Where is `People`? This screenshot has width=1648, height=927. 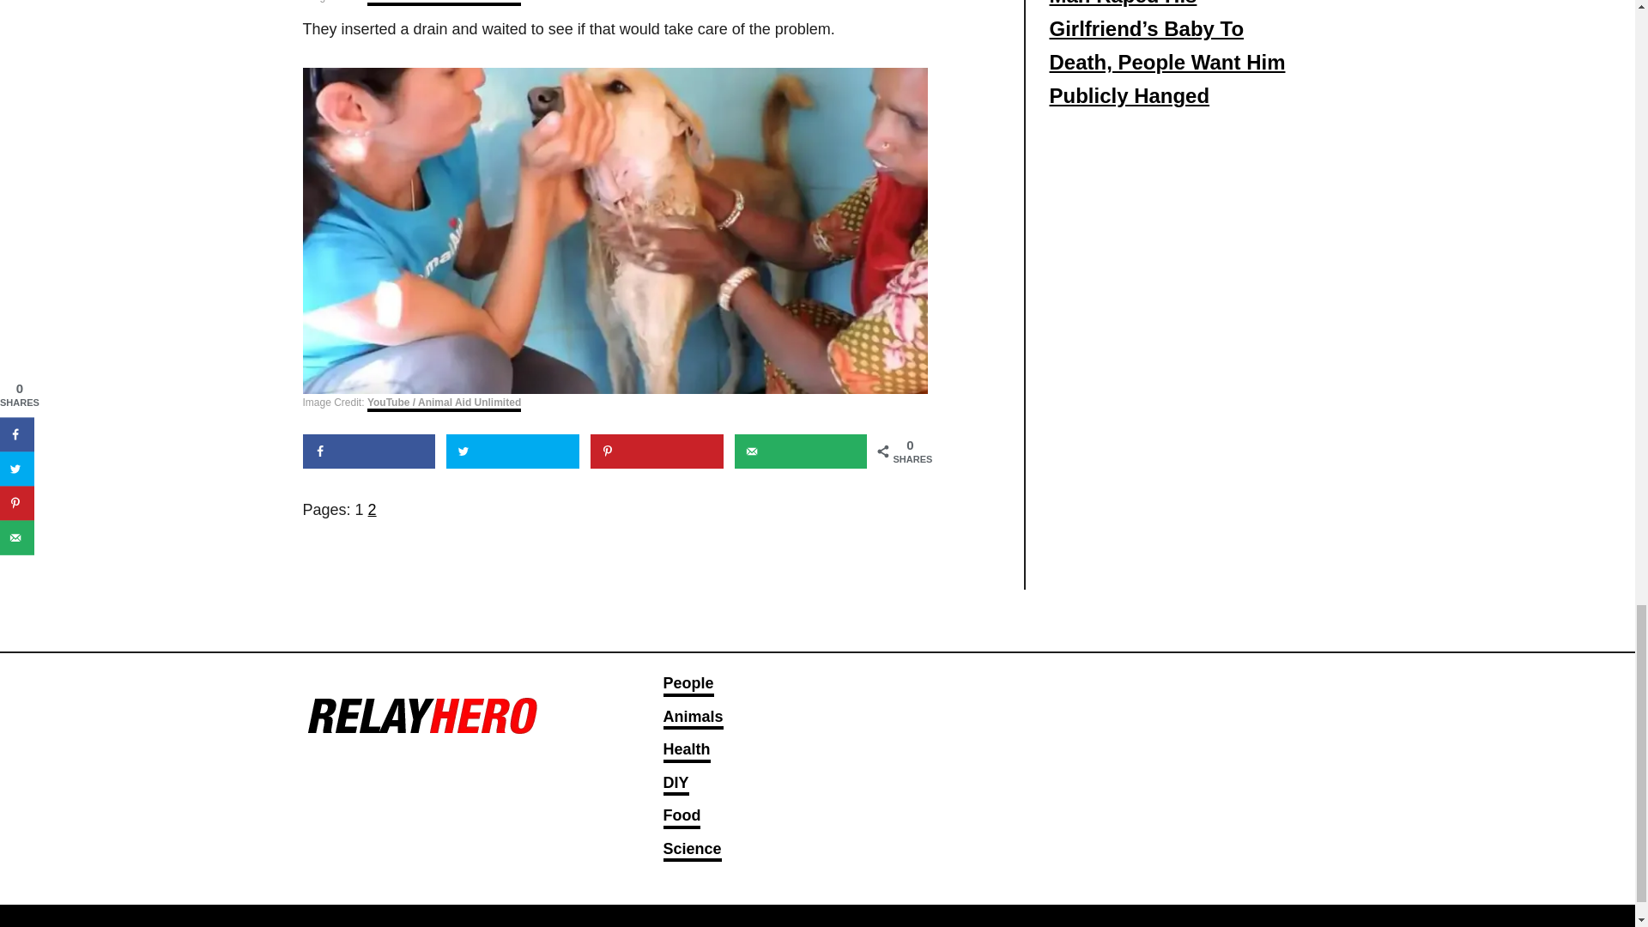 People is located at coordinates (688, 685).